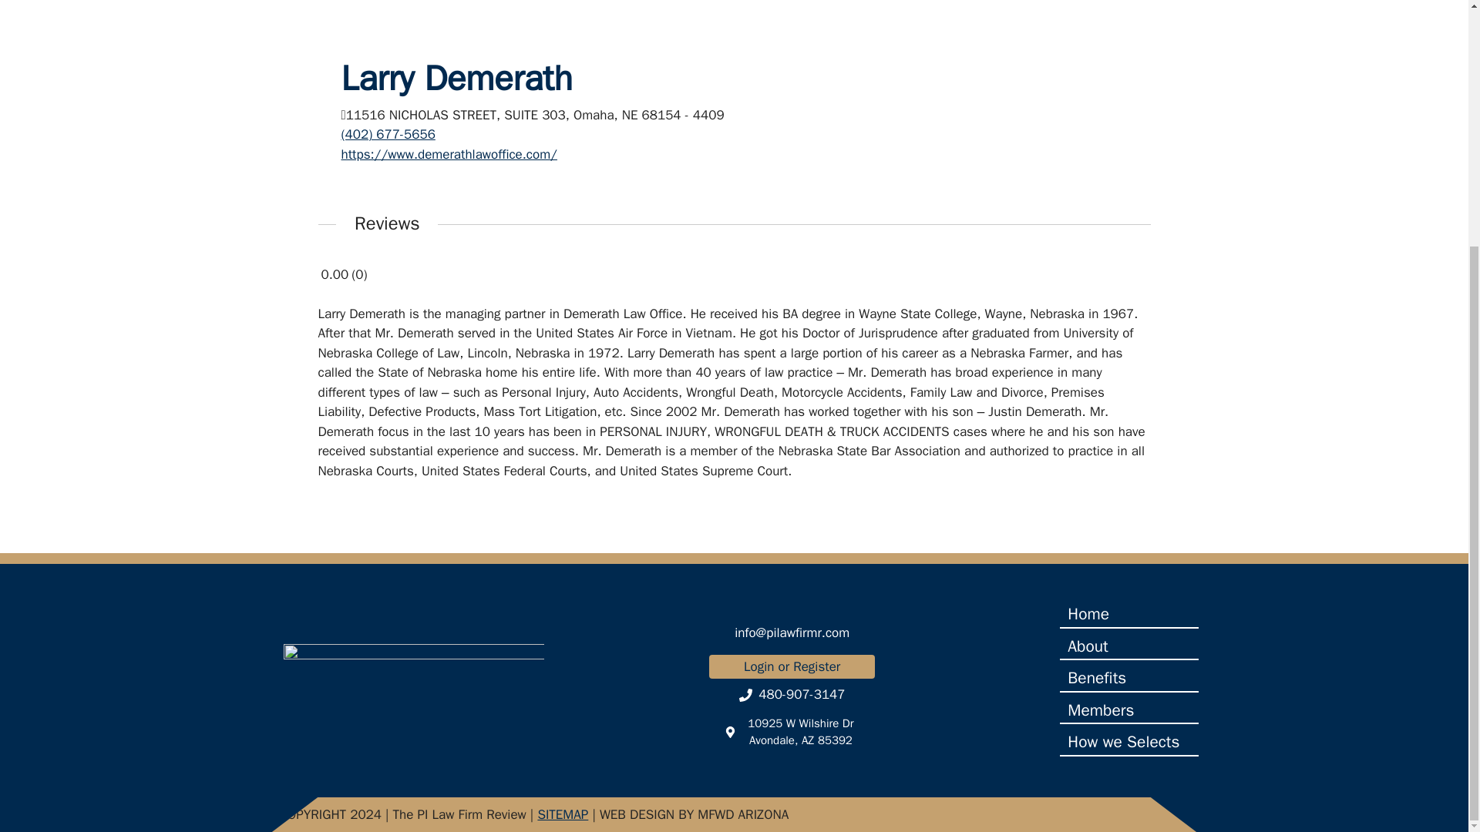 The height and width of the screenshot is (832, 1480). Describe the element at coordinates (791, 695) in the screenshot. I see `480-907-3147` at that location.